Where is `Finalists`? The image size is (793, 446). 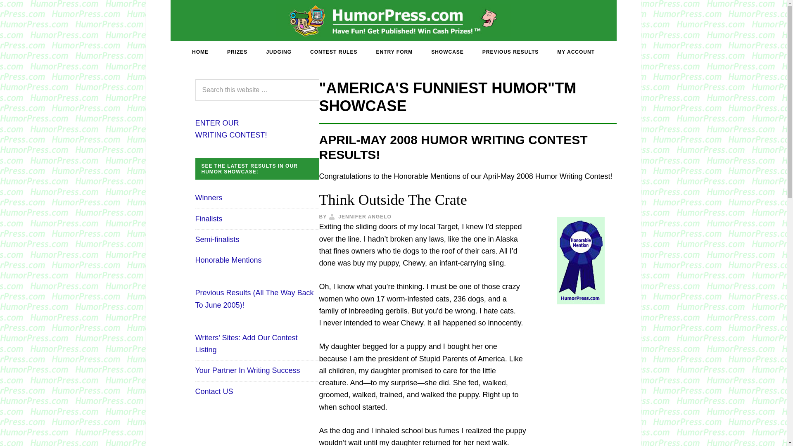 Finalists is located at coordinates (208, 219).